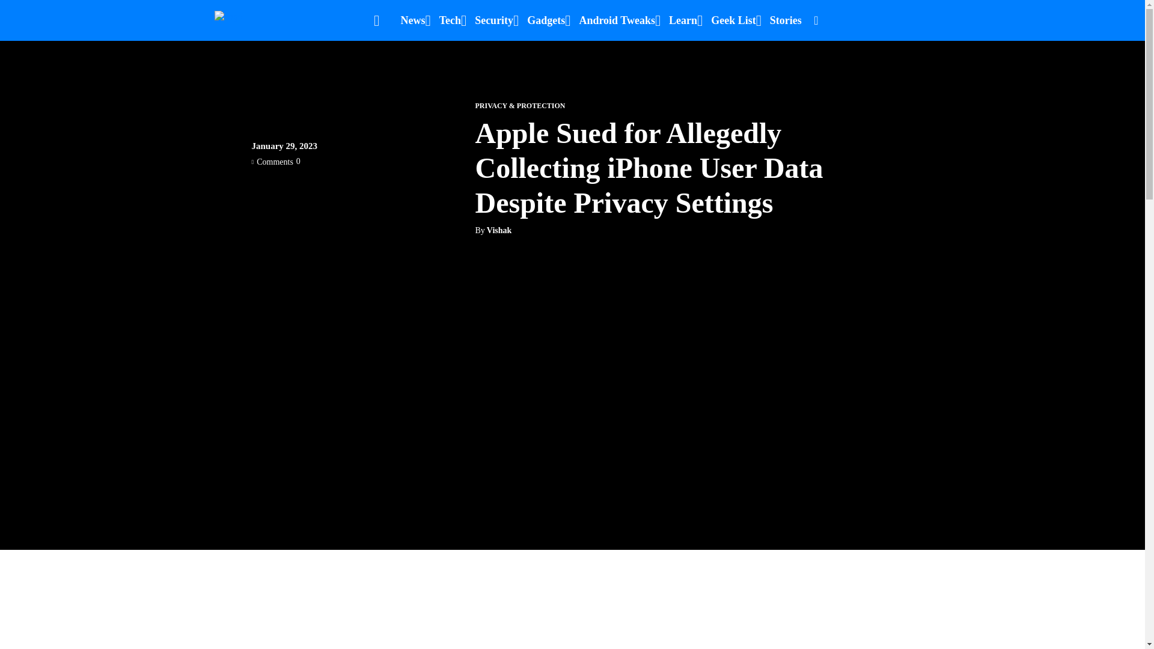 The height and width of the screenshot is (649, 1154). Describe the element at coordinates (572, 639) in the screenshot. I see `Advertisement` at that location.